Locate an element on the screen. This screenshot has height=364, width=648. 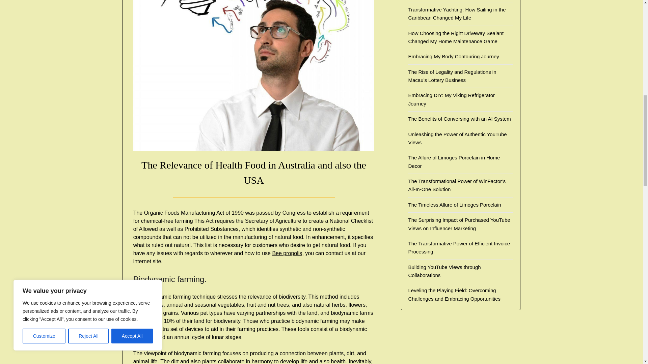
Bee propolis is located at coordinates (287, 253).